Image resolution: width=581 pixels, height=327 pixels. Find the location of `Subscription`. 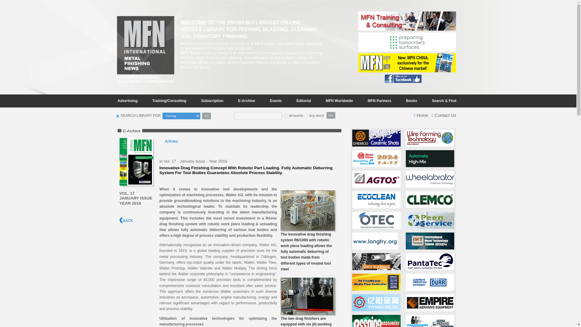

Subscription is located at coordinates (212, 101).